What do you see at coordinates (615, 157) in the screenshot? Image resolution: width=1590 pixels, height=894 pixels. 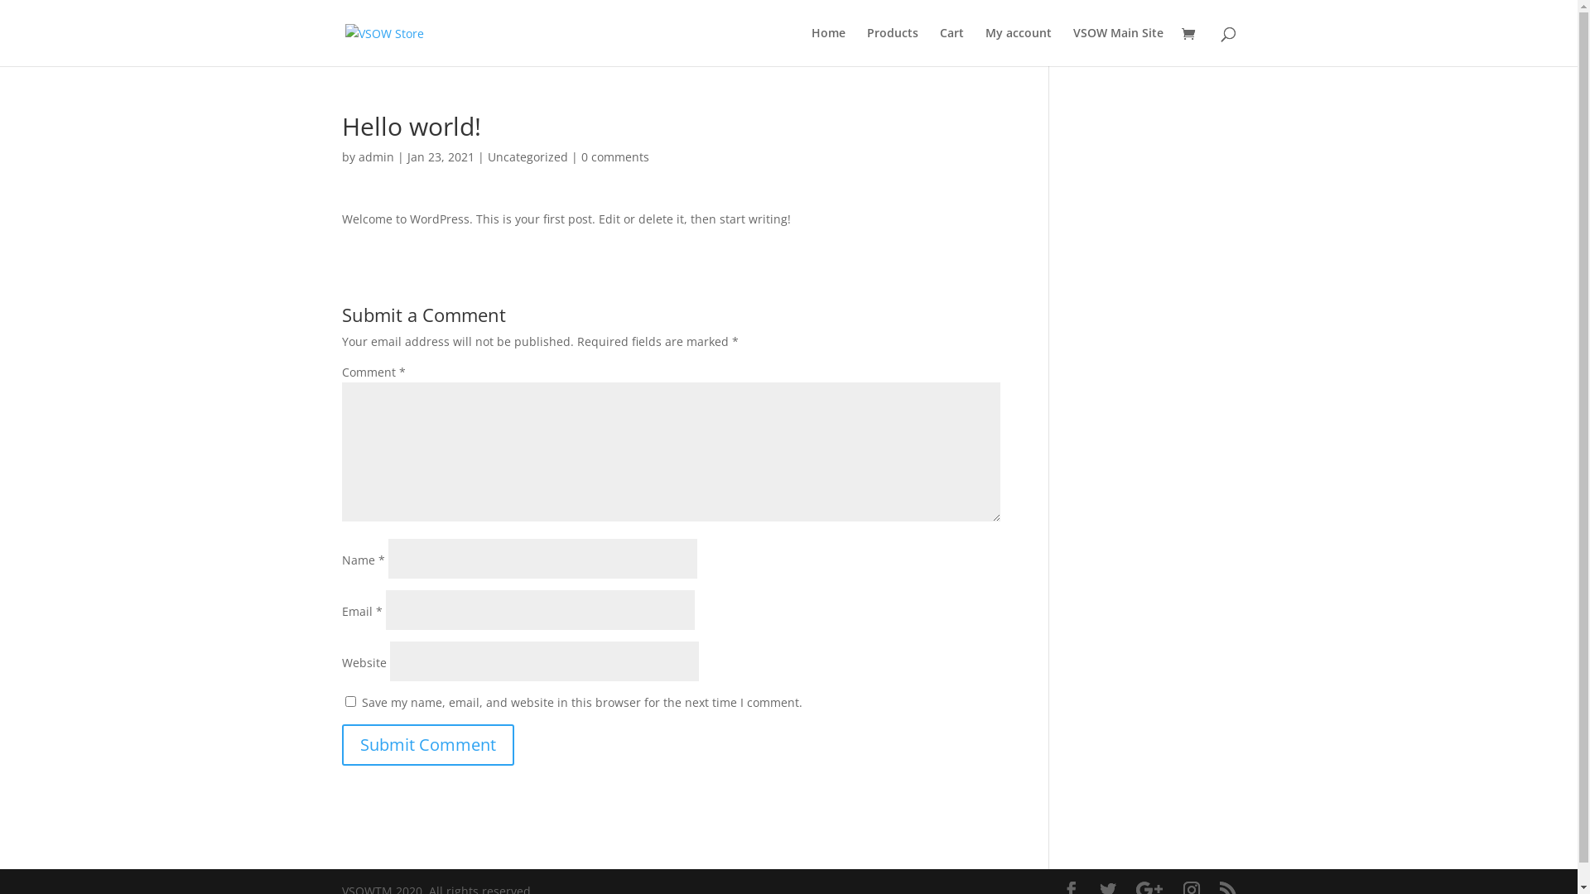 I see `0 comments` at bounding box center [615, 157].